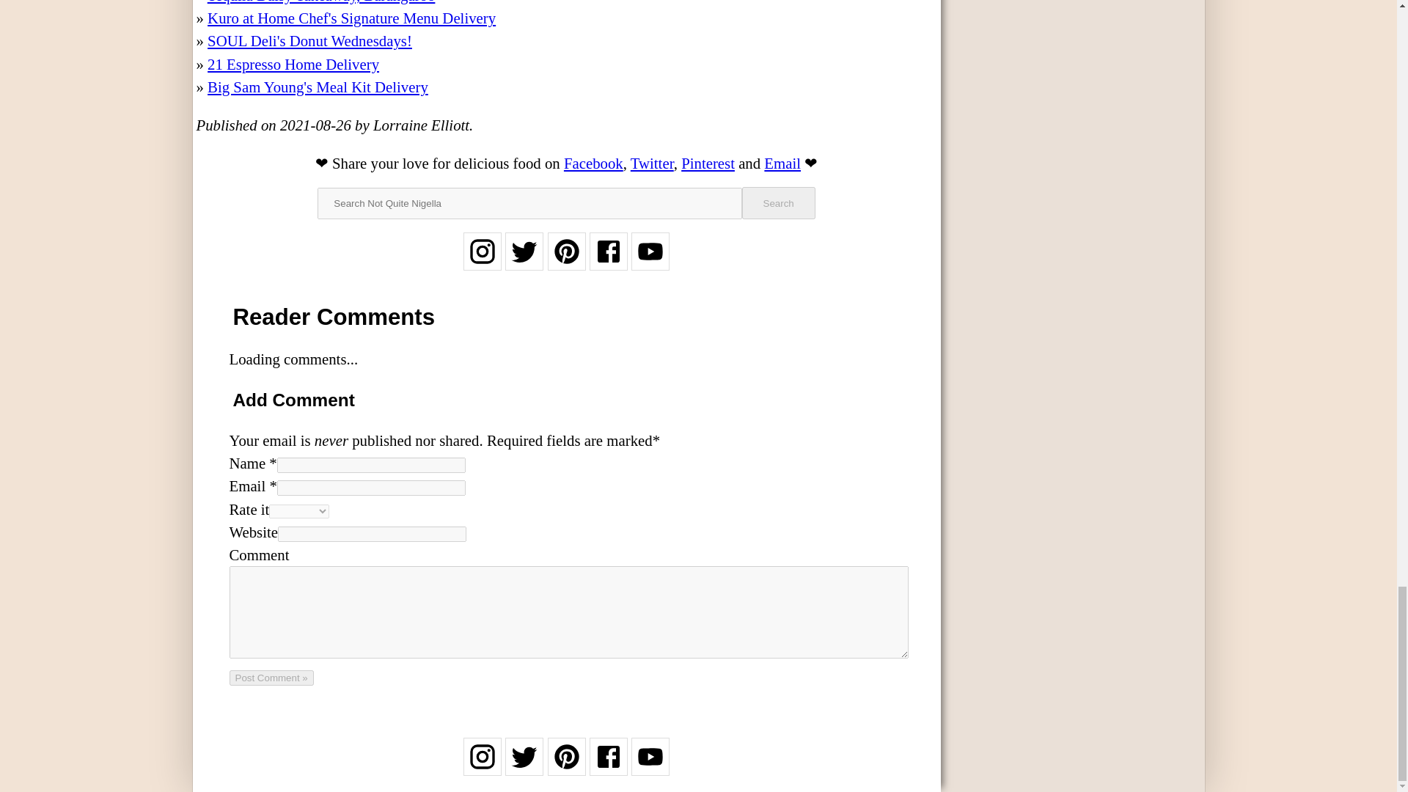 This screenshot has height=792, width=1408. Describe the element at coordinates (317, 87) in the screenshot. I see `Big Sam Young's Meal Kit Delivery` at that location.